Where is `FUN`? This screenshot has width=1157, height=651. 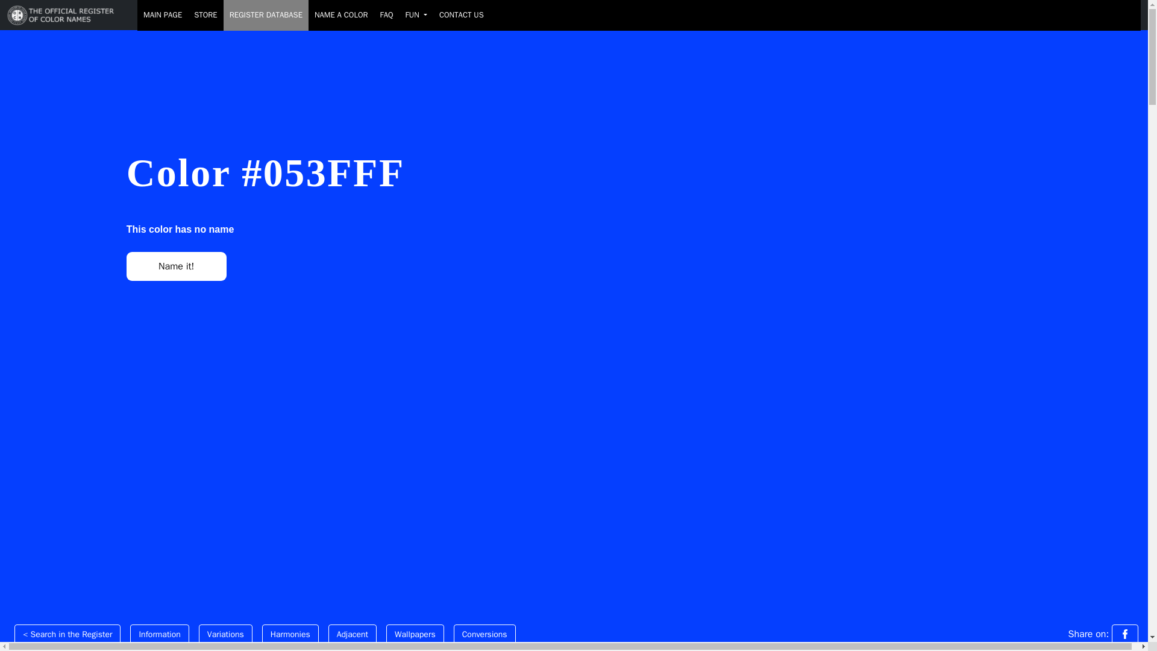 FUN is located at coordinates (416, 15).